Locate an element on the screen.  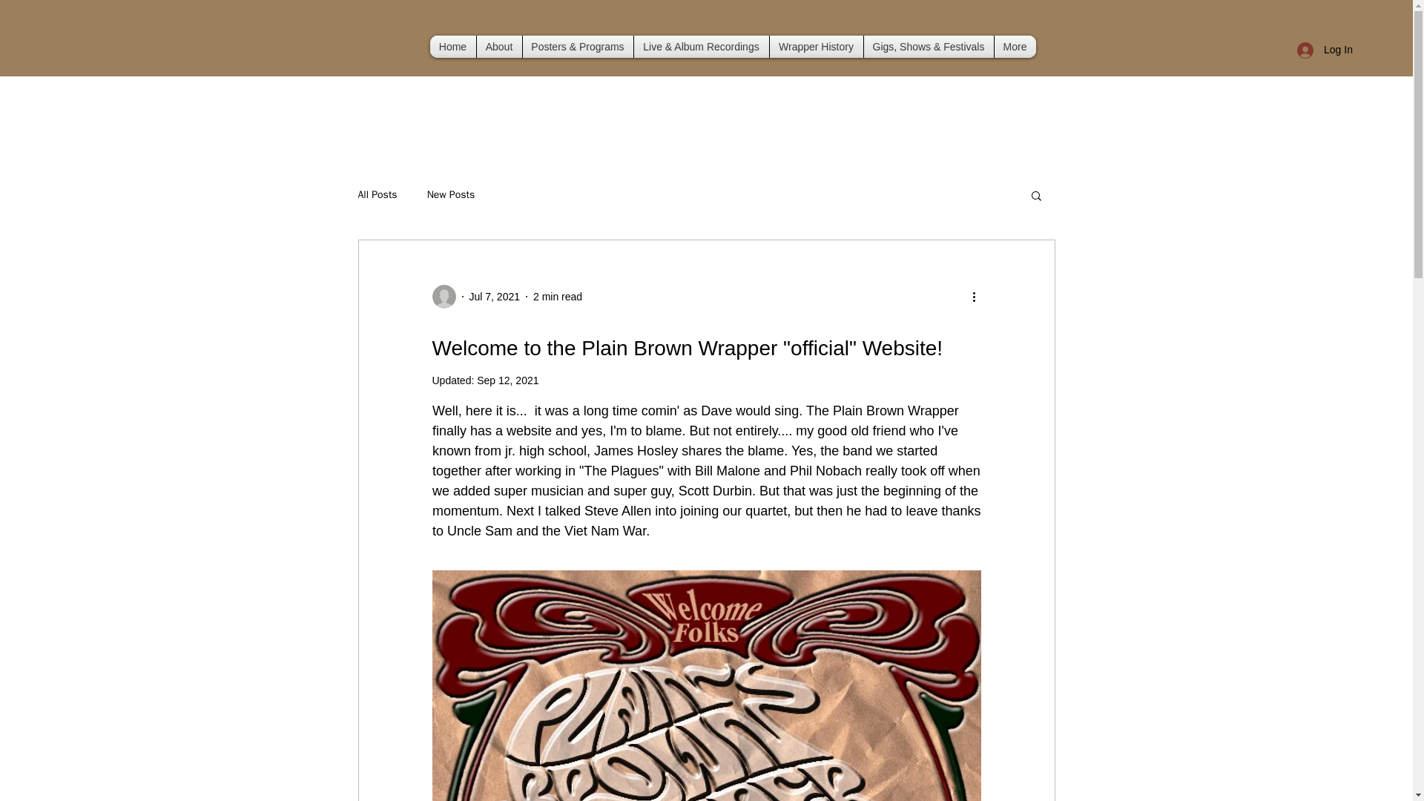
Jul 7, 2021 is located at coordinates (494, 297).